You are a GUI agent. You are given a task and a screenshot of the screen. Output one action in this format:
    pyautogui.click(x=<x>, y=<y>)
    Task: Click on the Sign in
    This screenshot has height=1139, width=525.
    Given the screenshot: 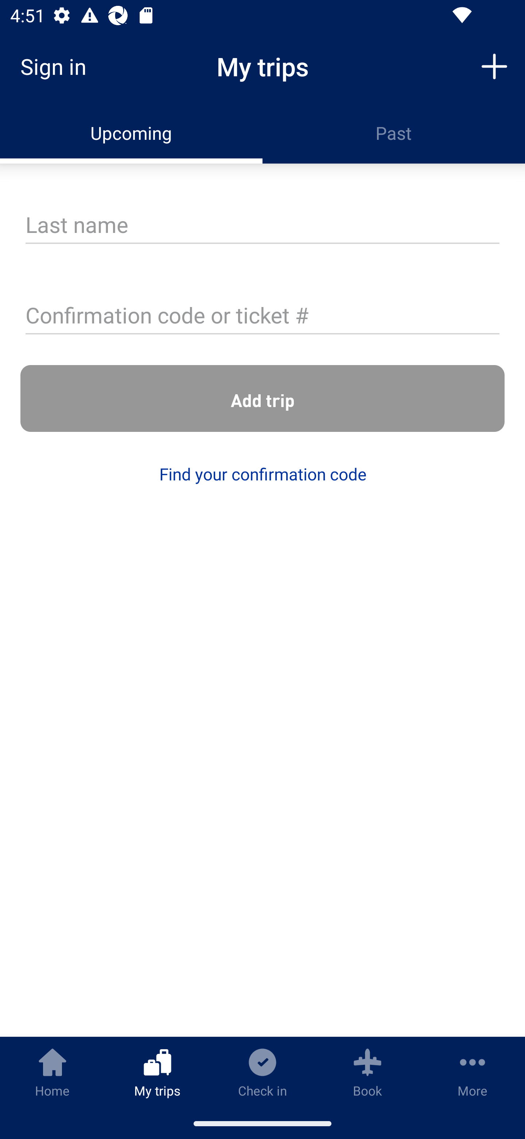 What is the action you would take?
    pyautogui.click(x=58, y=66)
    